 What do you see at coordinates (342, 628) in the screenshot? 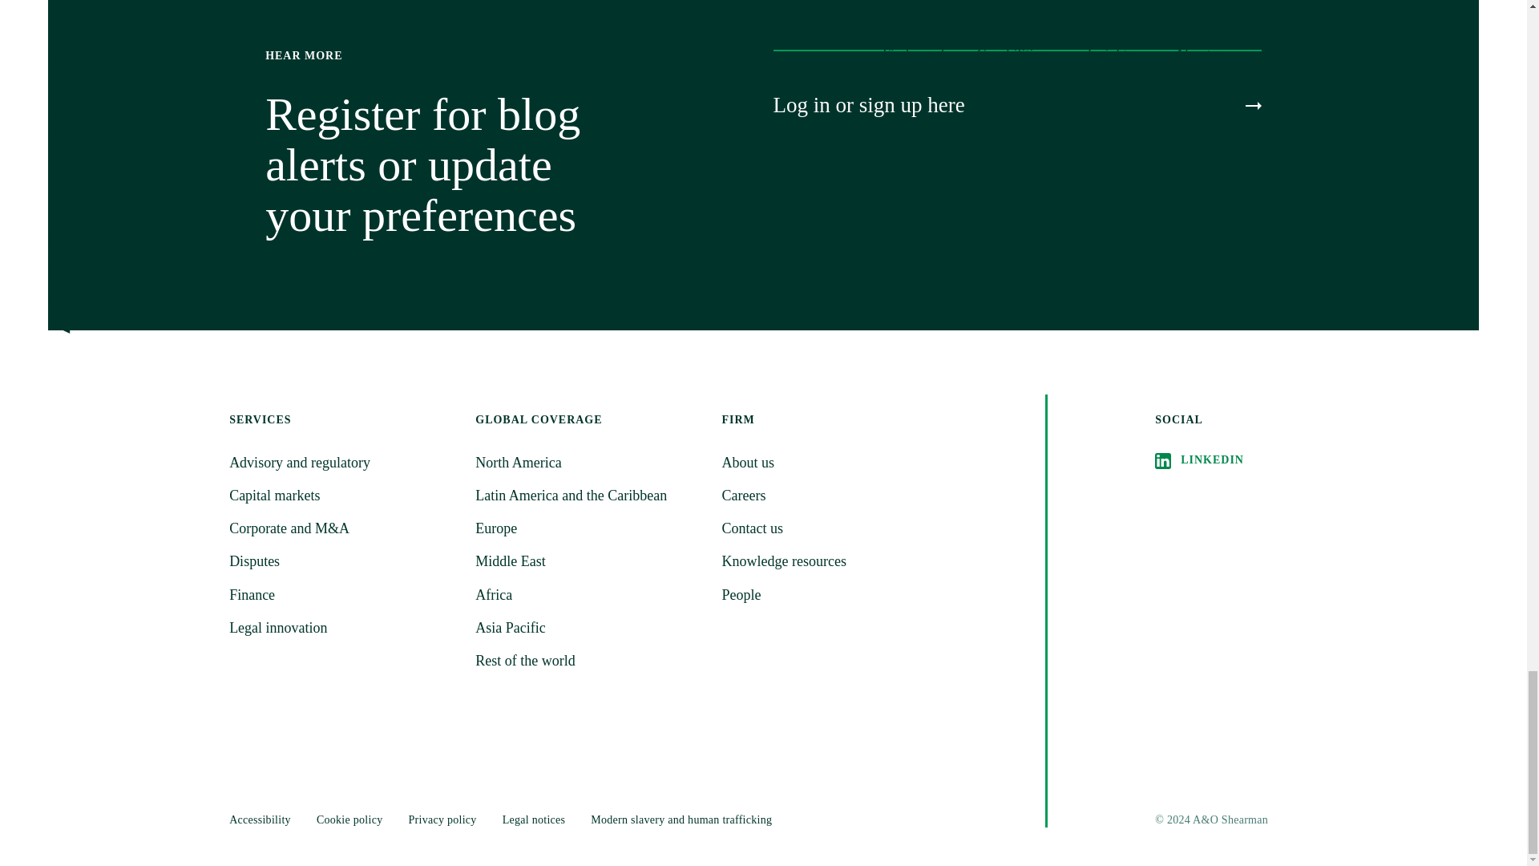
I see `Legal innovation` at bounding box center [342, 628].